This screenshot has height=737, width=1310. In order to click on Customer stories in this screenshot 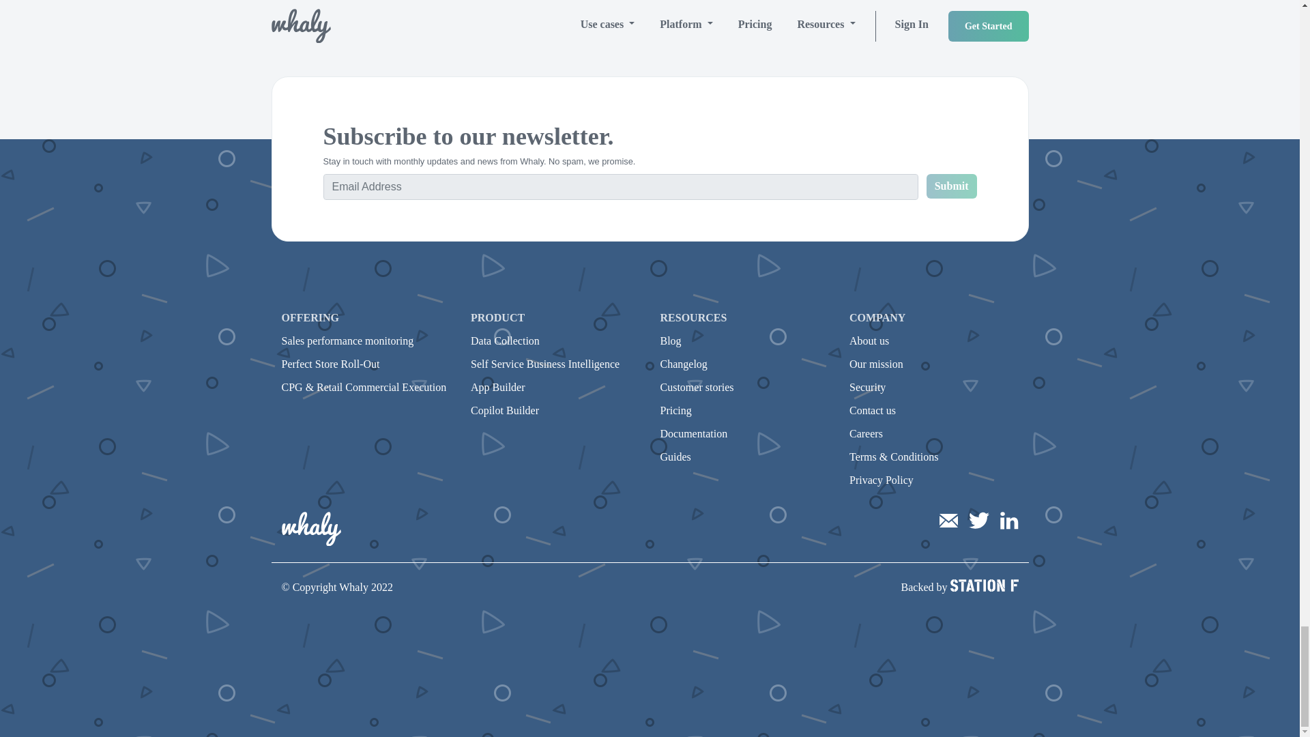, I will do `click(697, 387)`.